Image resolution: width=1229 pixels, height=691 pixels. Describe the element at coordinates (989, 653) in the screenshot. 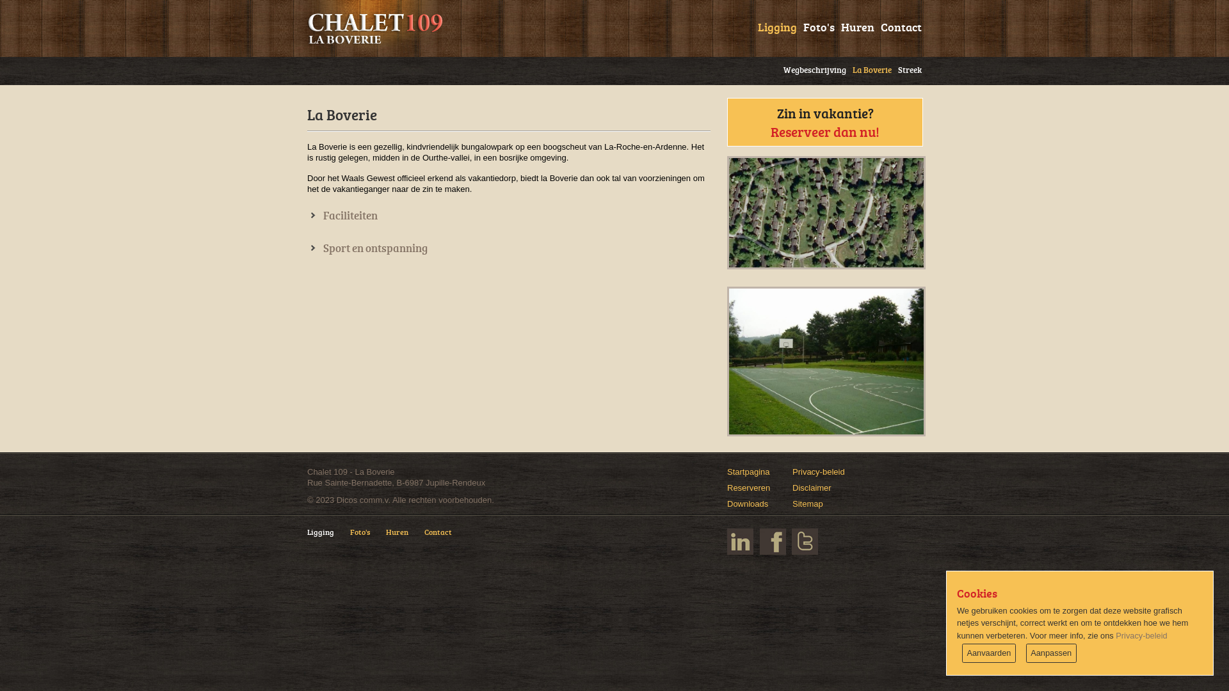

I see `Aanvaarden` at that location.